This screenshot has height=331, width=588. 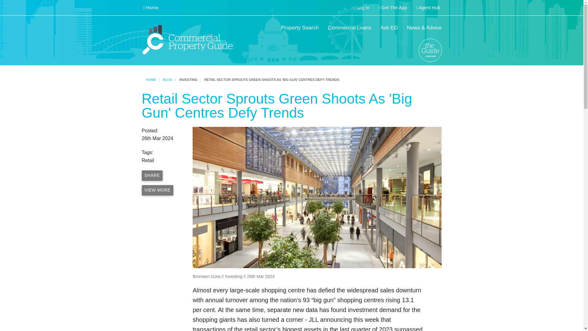 I want to click on HOME, so click(x=151, y=79).